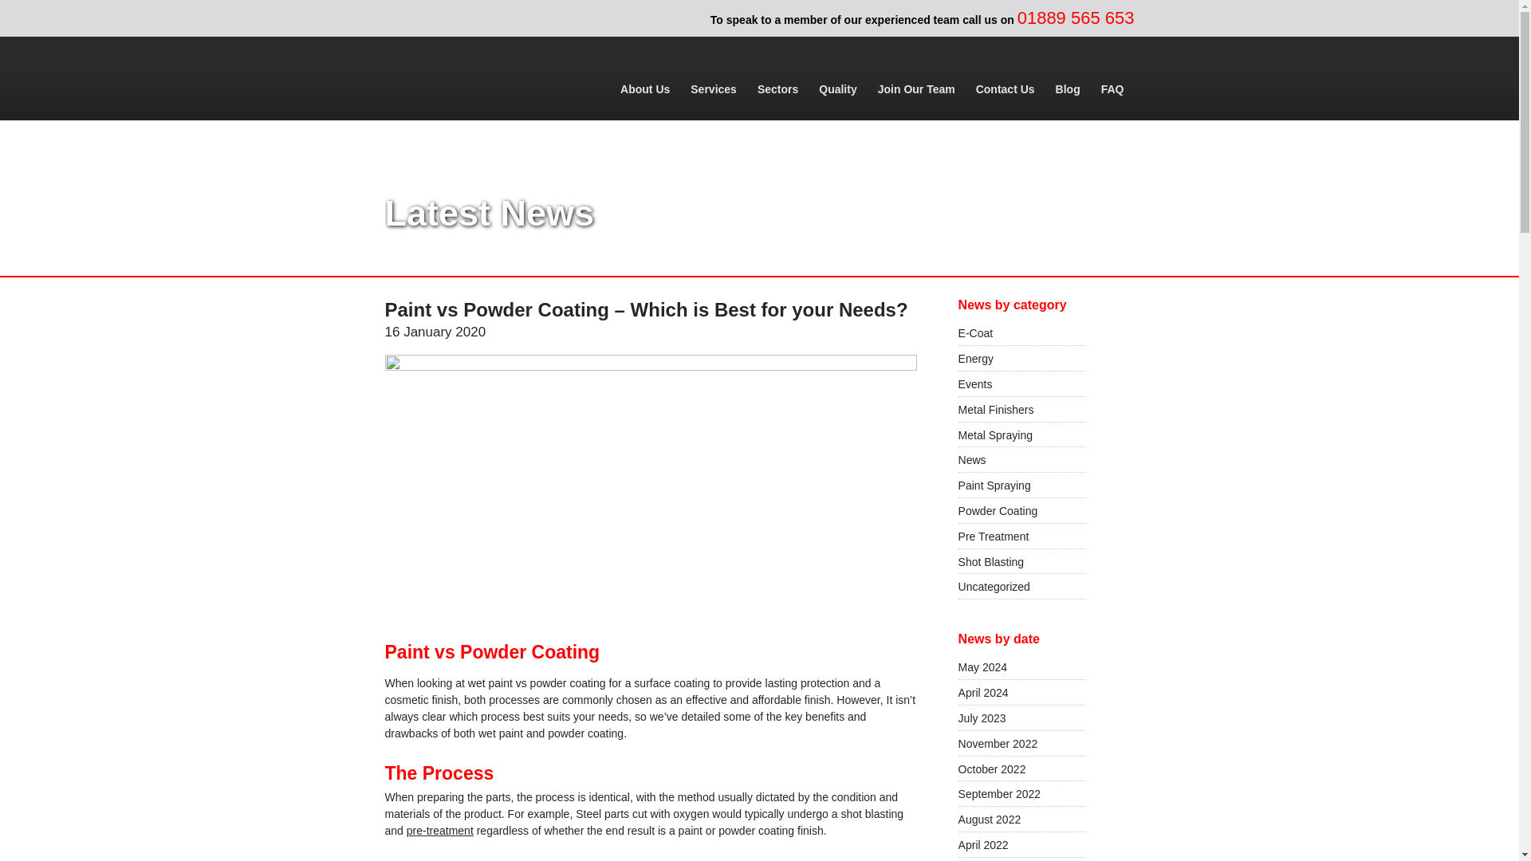  What do you see at coordinates (917, 88) in the screenshot?
I see `Join Our Team` at bounding box center [917, 88].